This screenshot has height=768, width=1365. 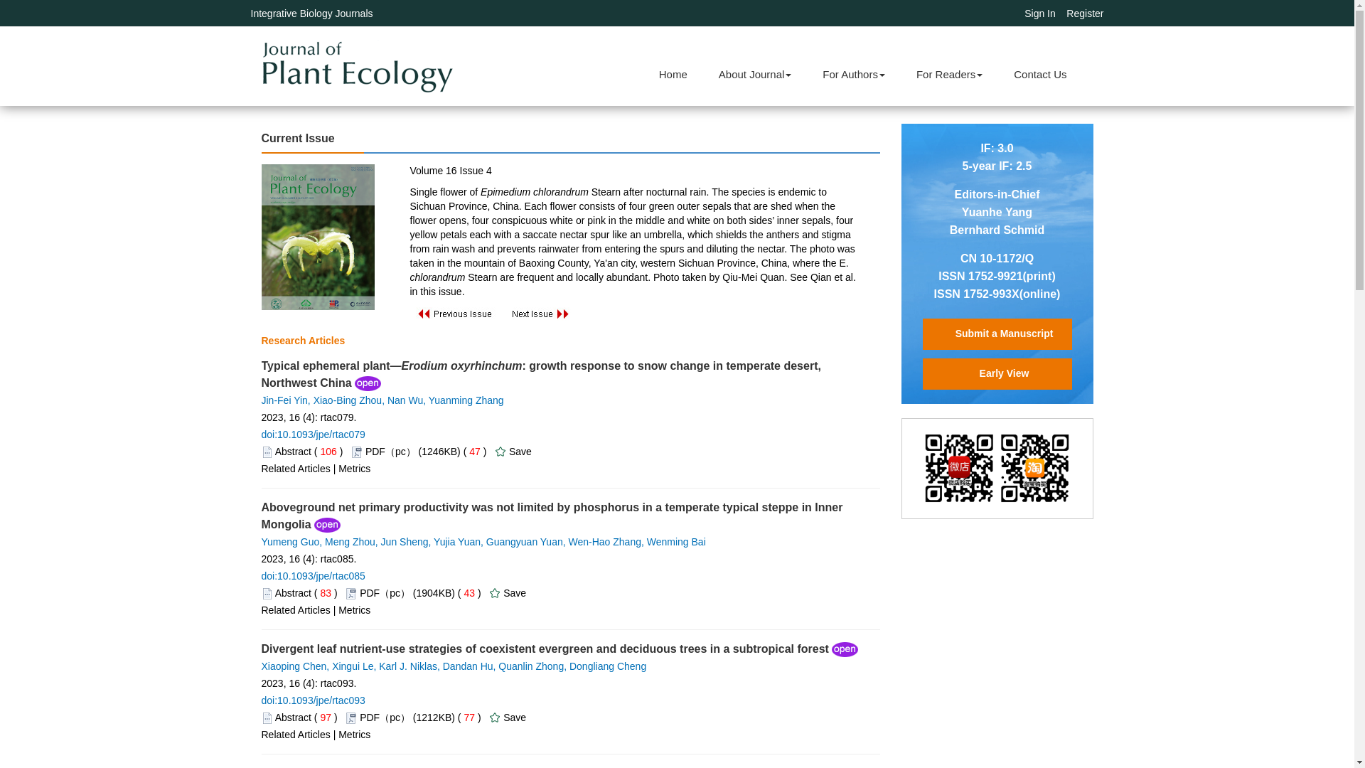 What do you see at coordinates (755, 74) in the screenshot?
I see `About Journal` at bounding box center [755, 74].